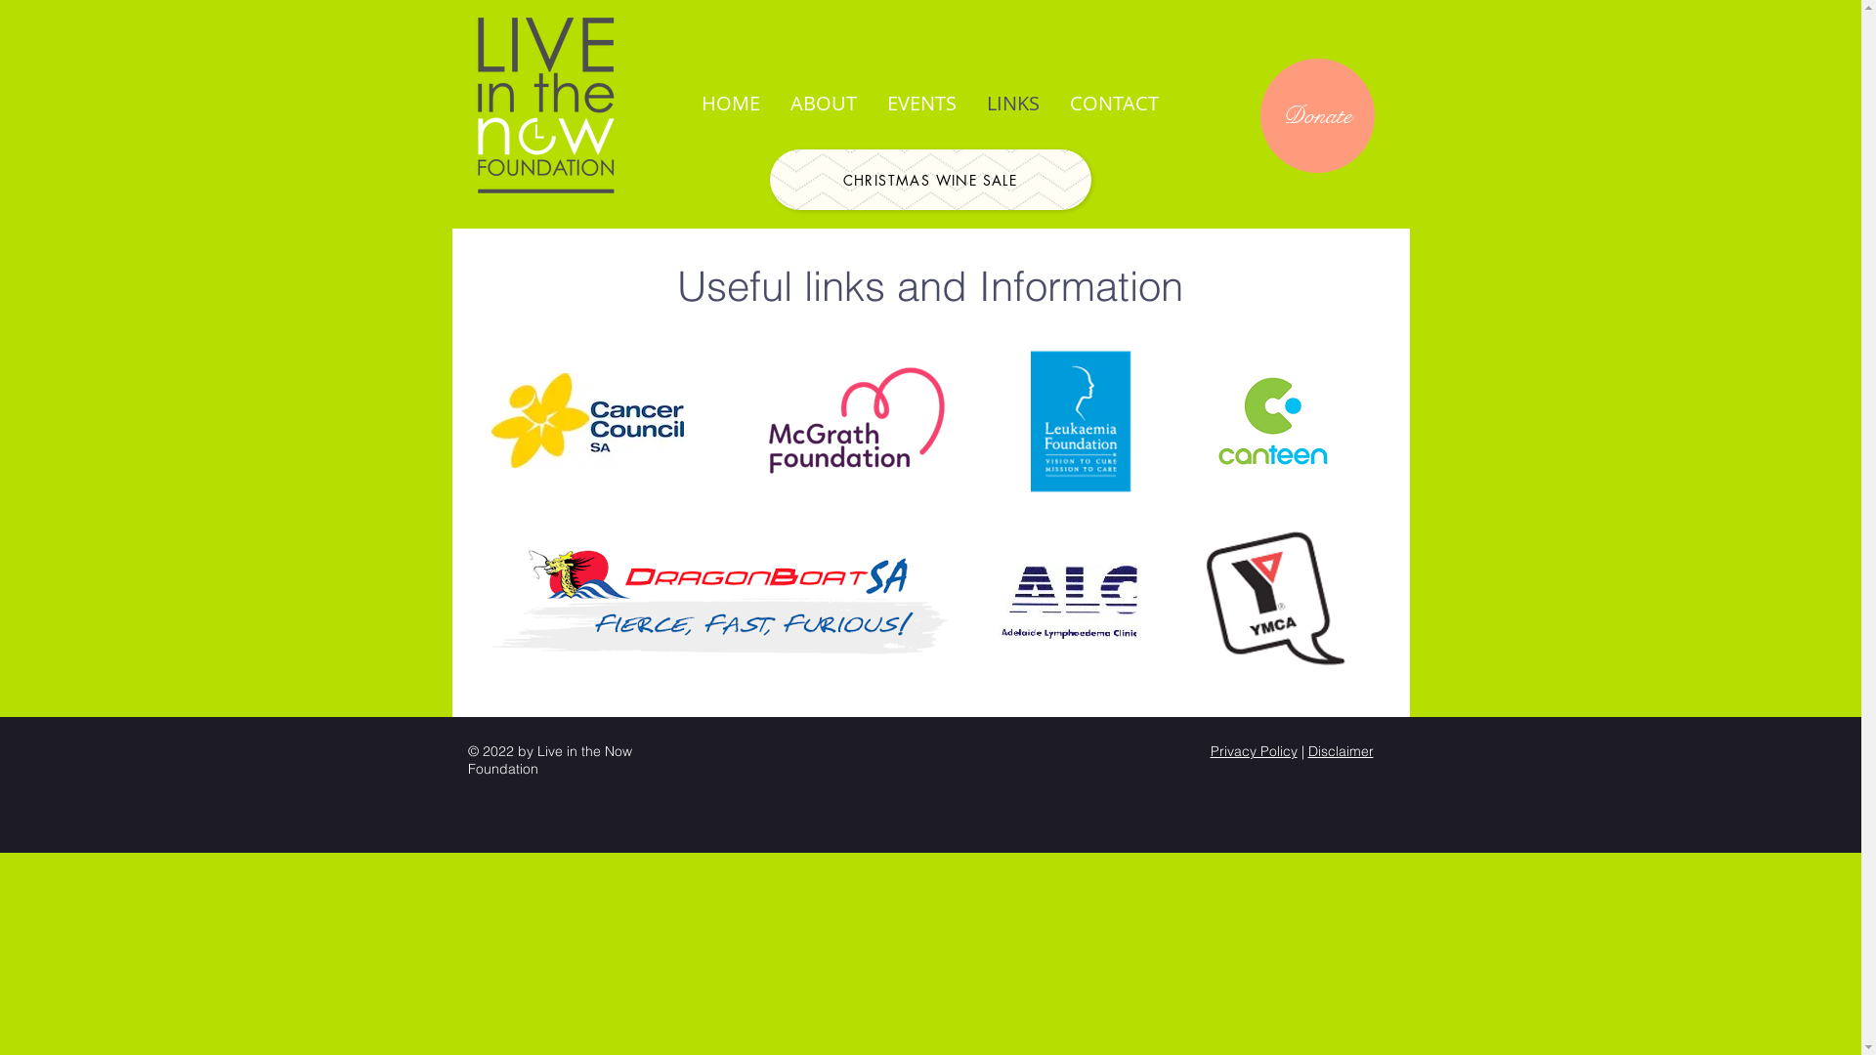 The height and width of the screenshot is (1055, 1876). Describe the element at coordinates (1341, 751) in the screenshot. I see `Disclaimer` at that location.